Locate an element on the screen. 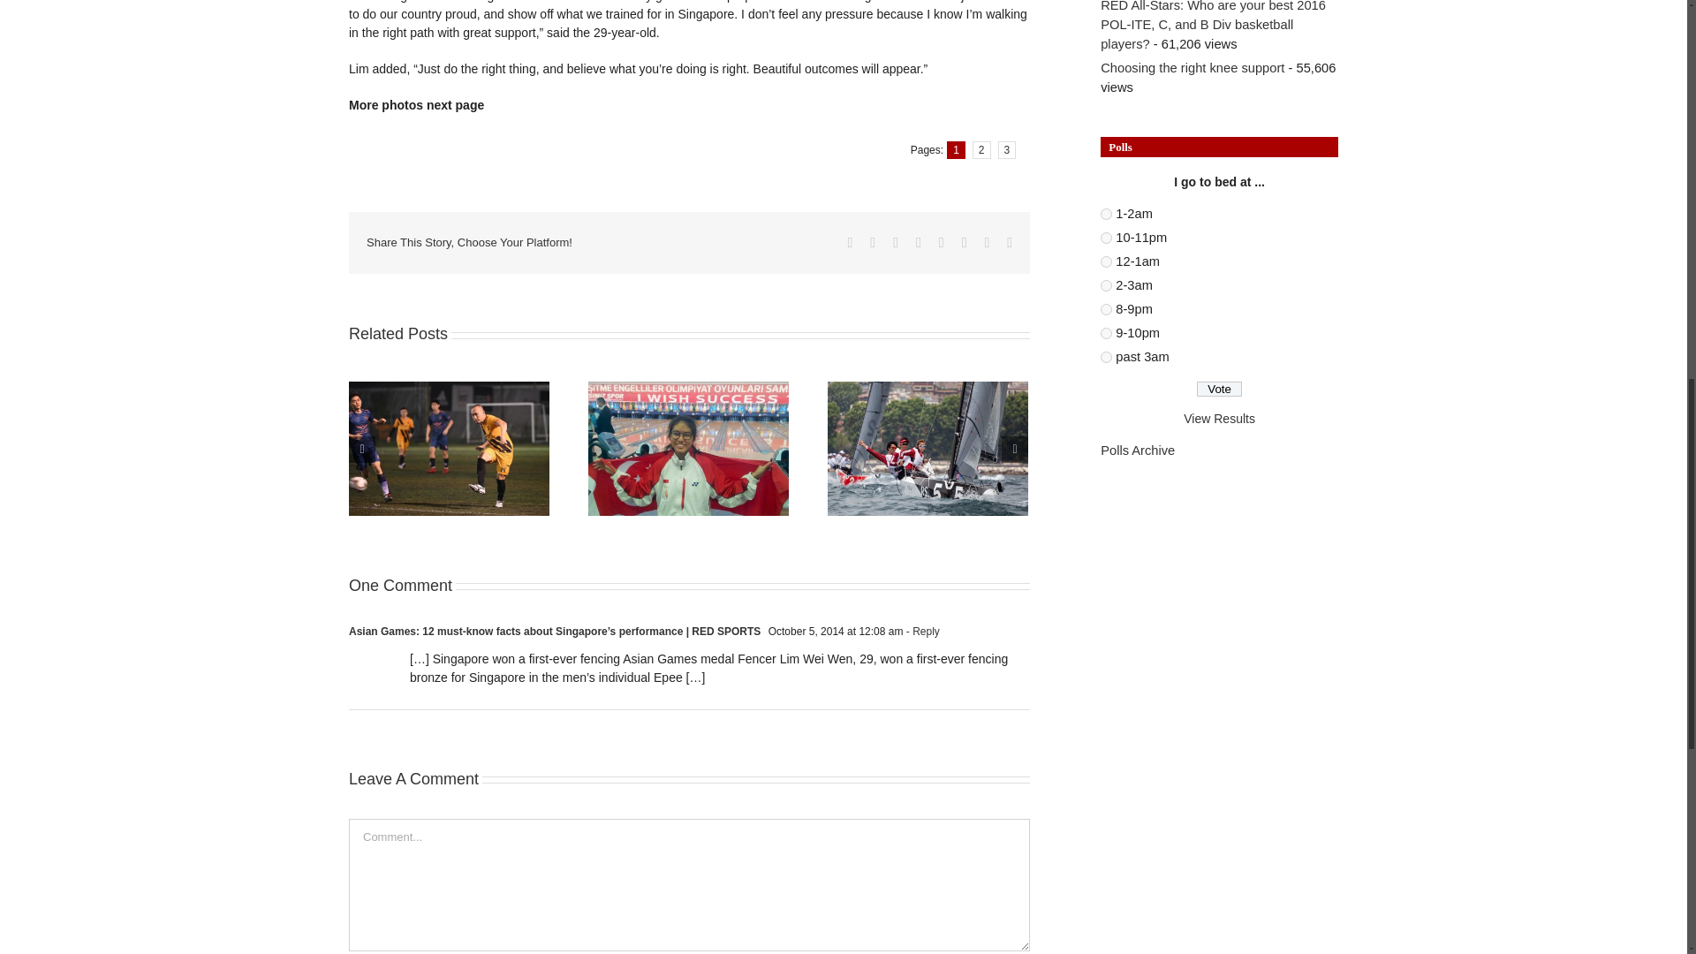  3 is located at coordinates (1007, 150).